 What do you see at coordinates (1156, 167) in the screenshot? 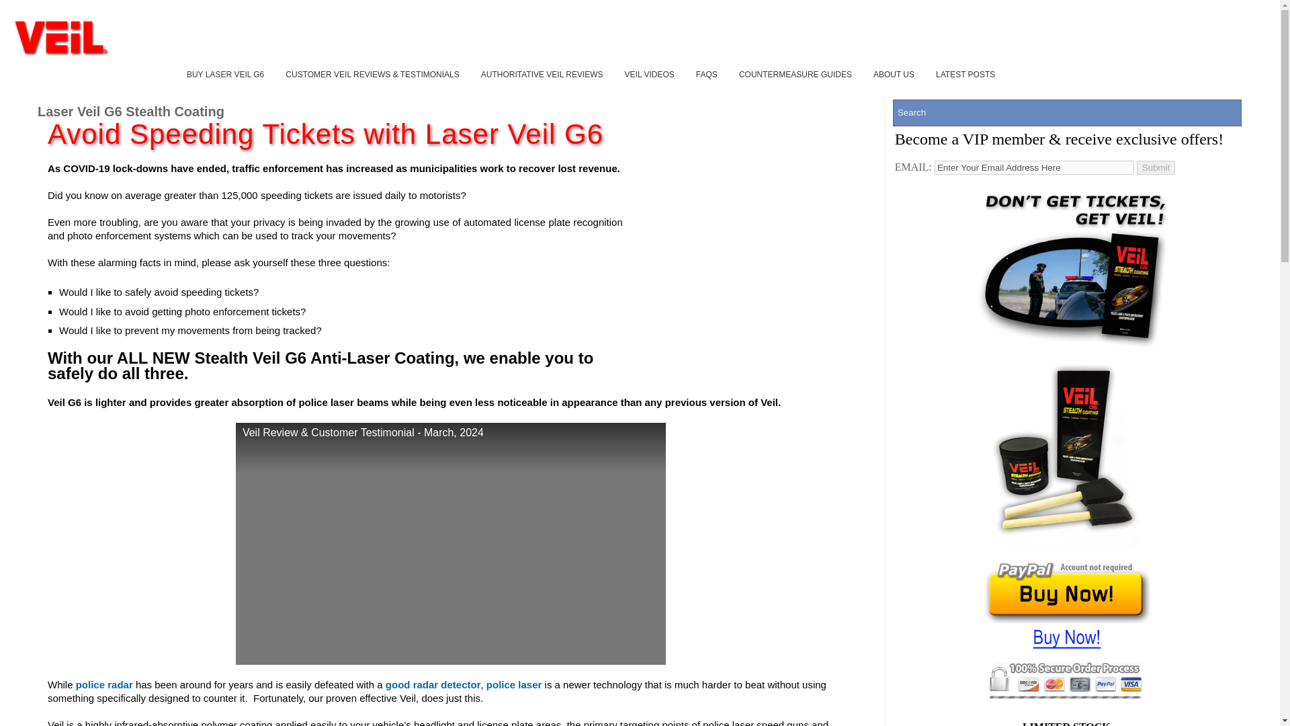
I see `Submit` at bounding box center [1156, 167].